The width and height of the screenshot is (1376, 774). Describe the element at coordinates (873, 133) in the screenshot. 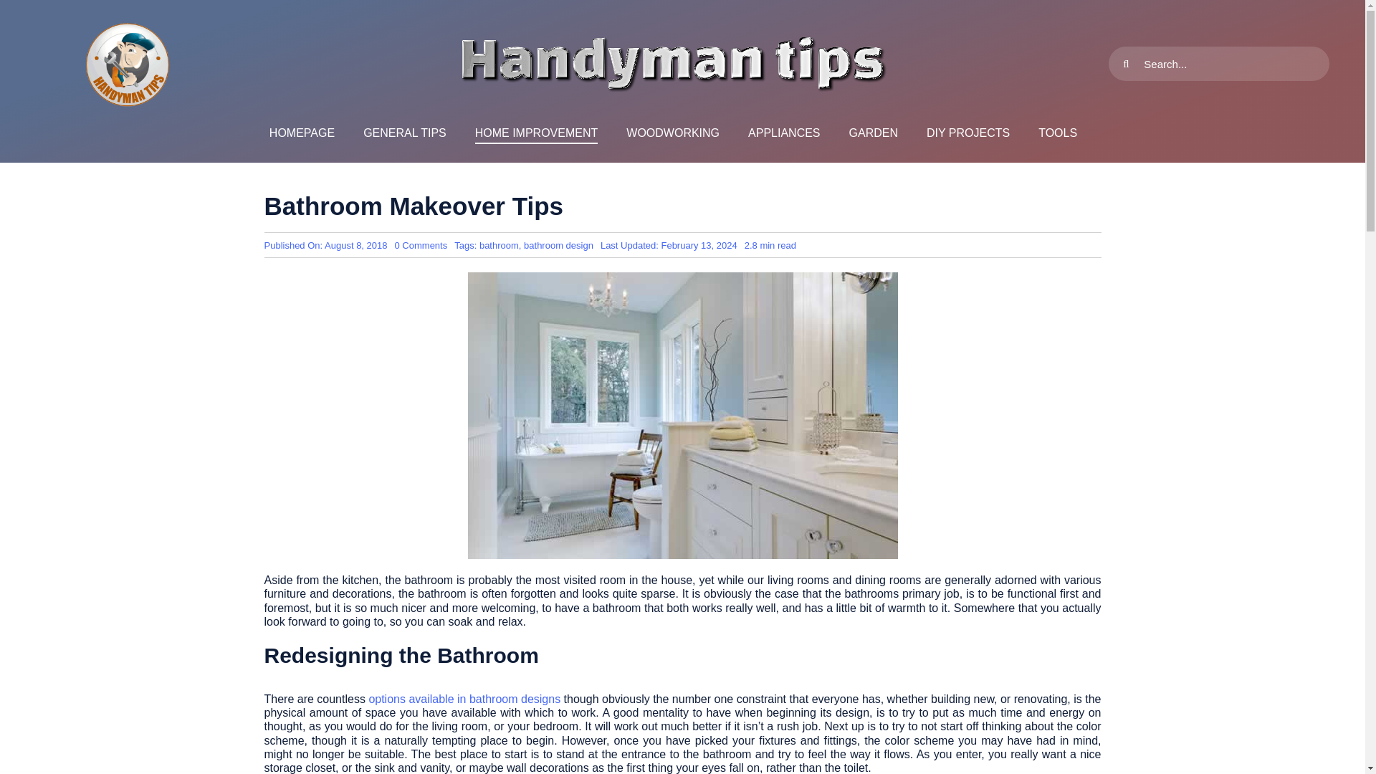

I see `GENERAL TIPS` at that location.